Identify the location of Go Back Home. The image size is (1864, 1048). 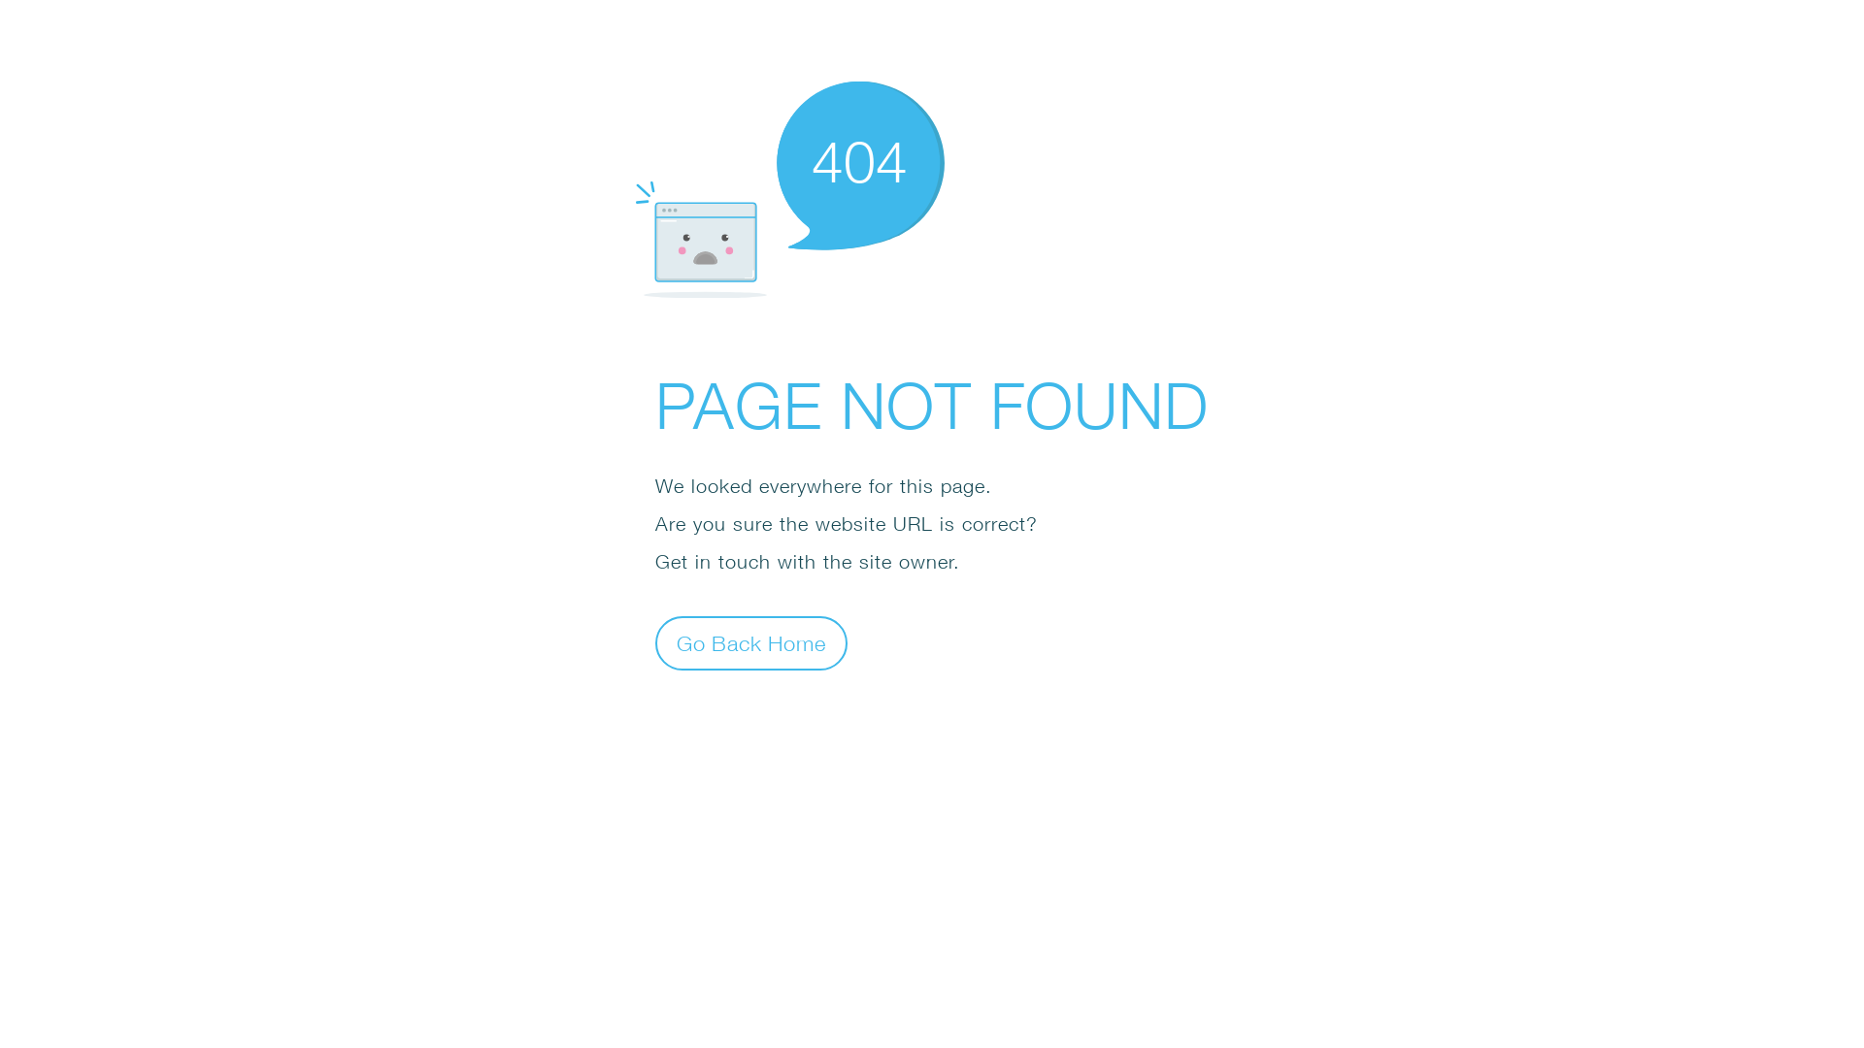
(751, 642).